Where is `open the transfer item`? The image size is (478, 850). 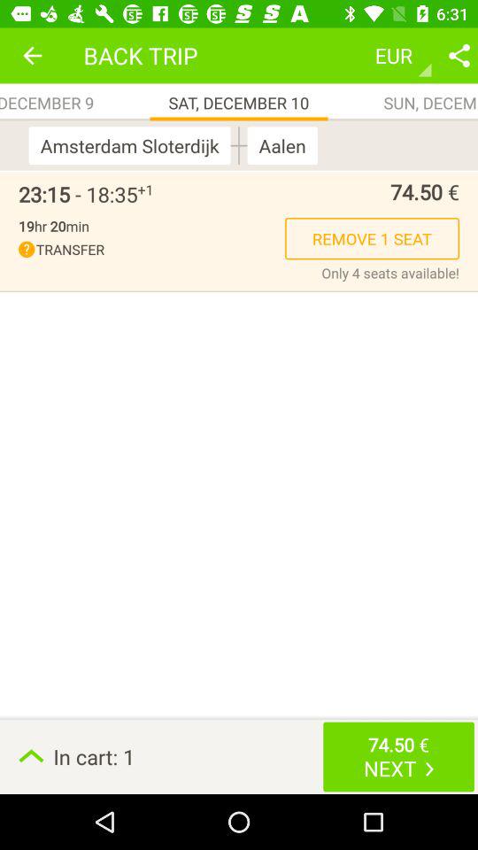
open the transfer item is located at coordinates (152, 250).